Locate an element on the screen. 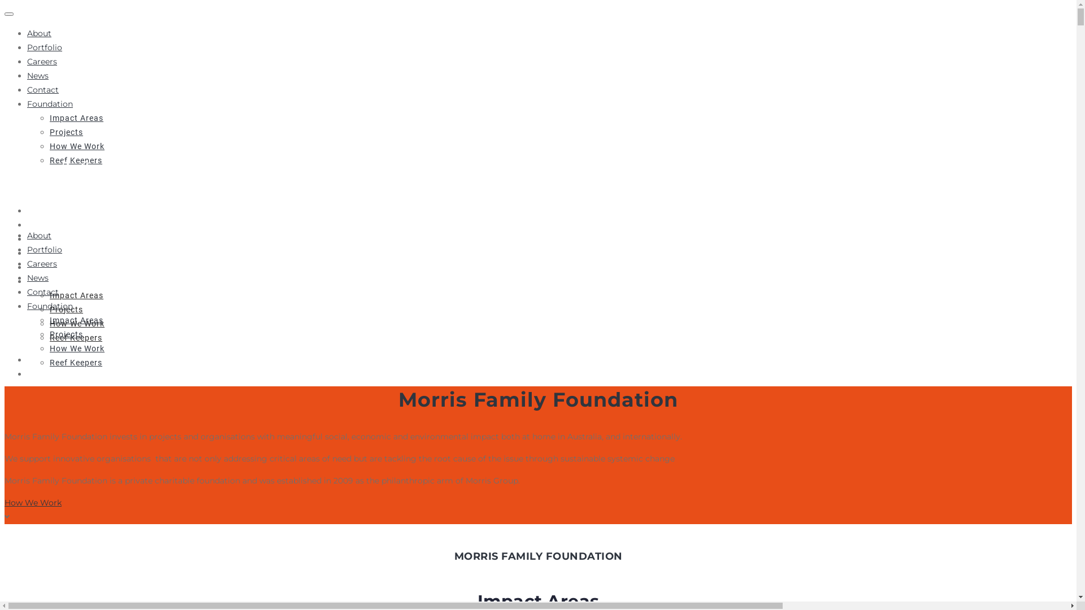  Foundation is located at coordinates (50, 104).